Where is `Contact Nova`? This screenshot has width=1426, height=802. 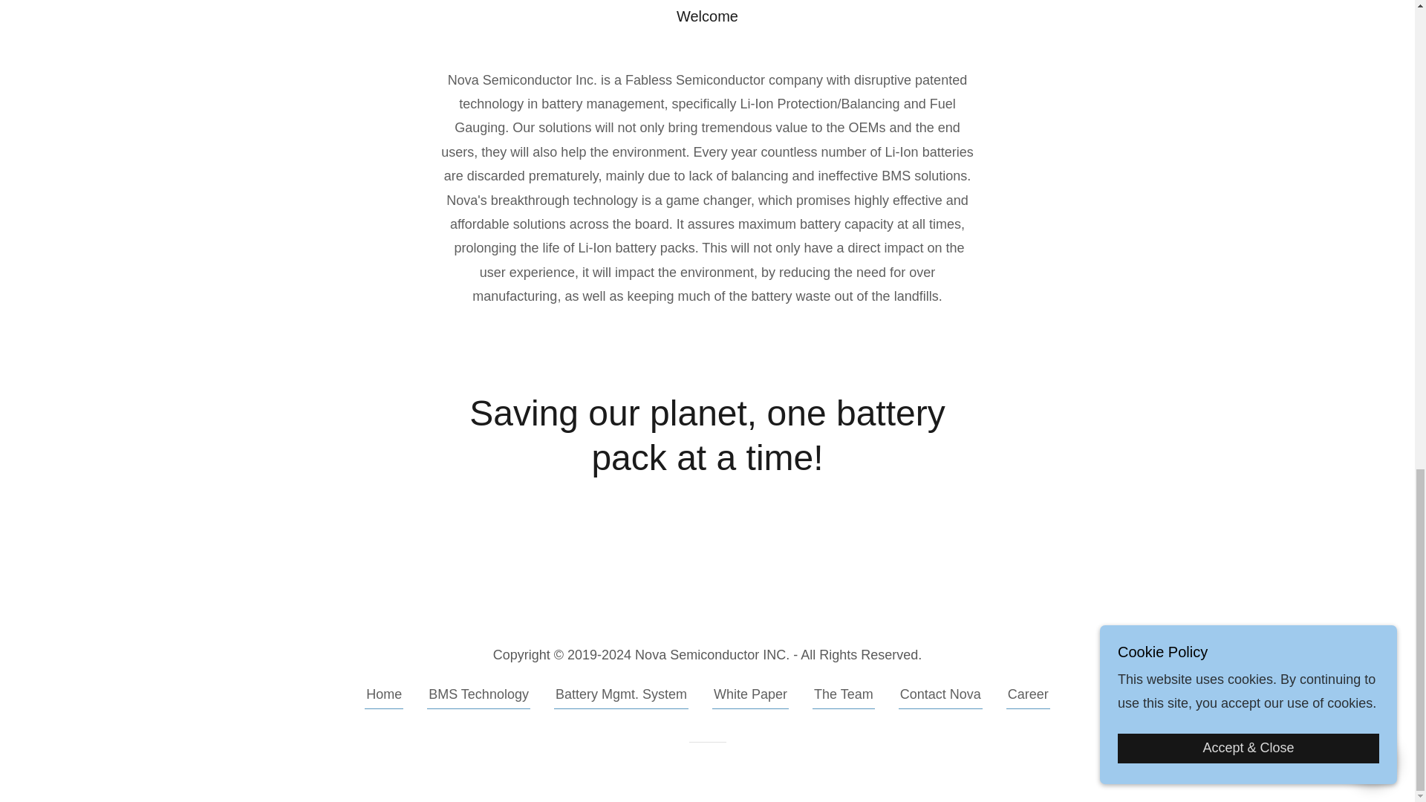
Contact Nova is located at coordinates (940, 697).